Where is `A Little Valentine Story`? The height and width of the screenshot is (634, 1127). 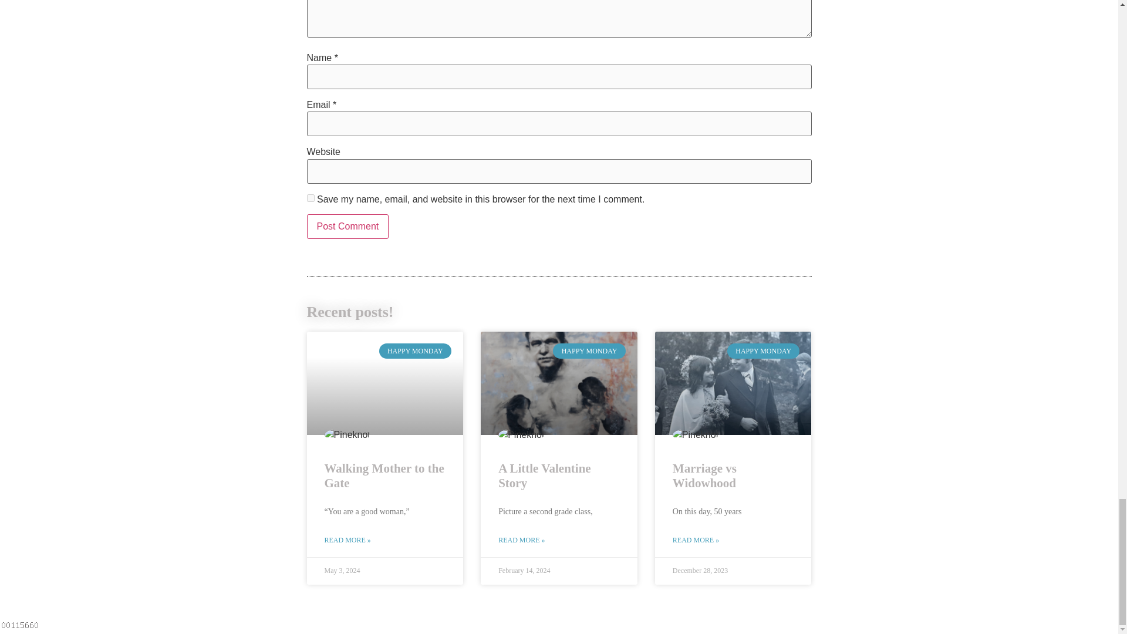
A Little Valentine Story is located at coordinates (544, 475).